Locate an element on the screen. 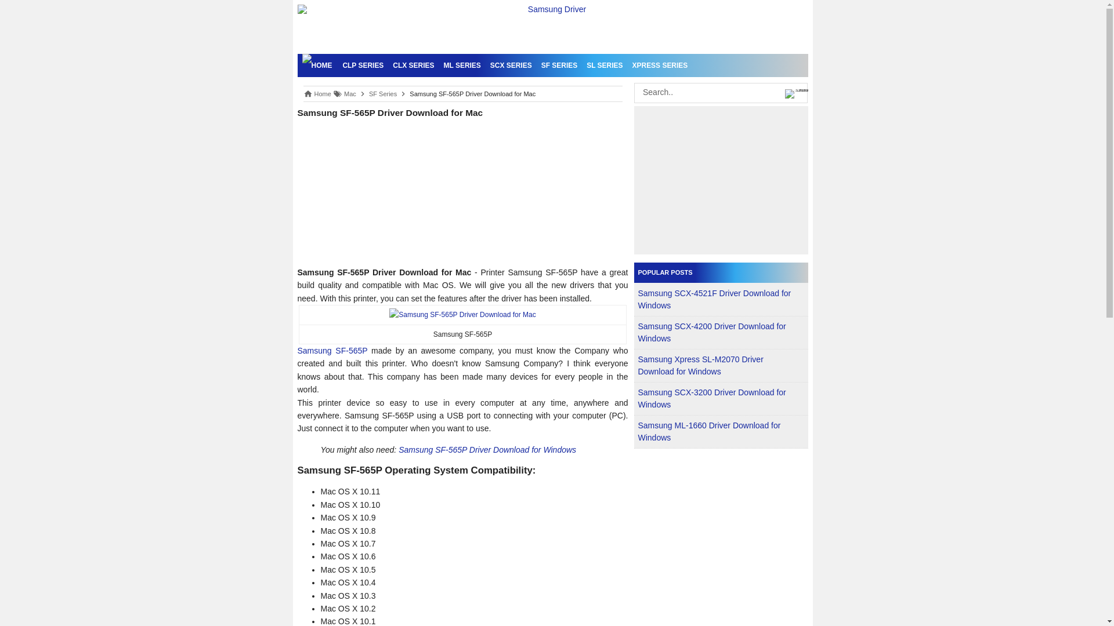 The width and height of the screenshot is (1114, 626). SF Series is located at coordinates (382, 94).